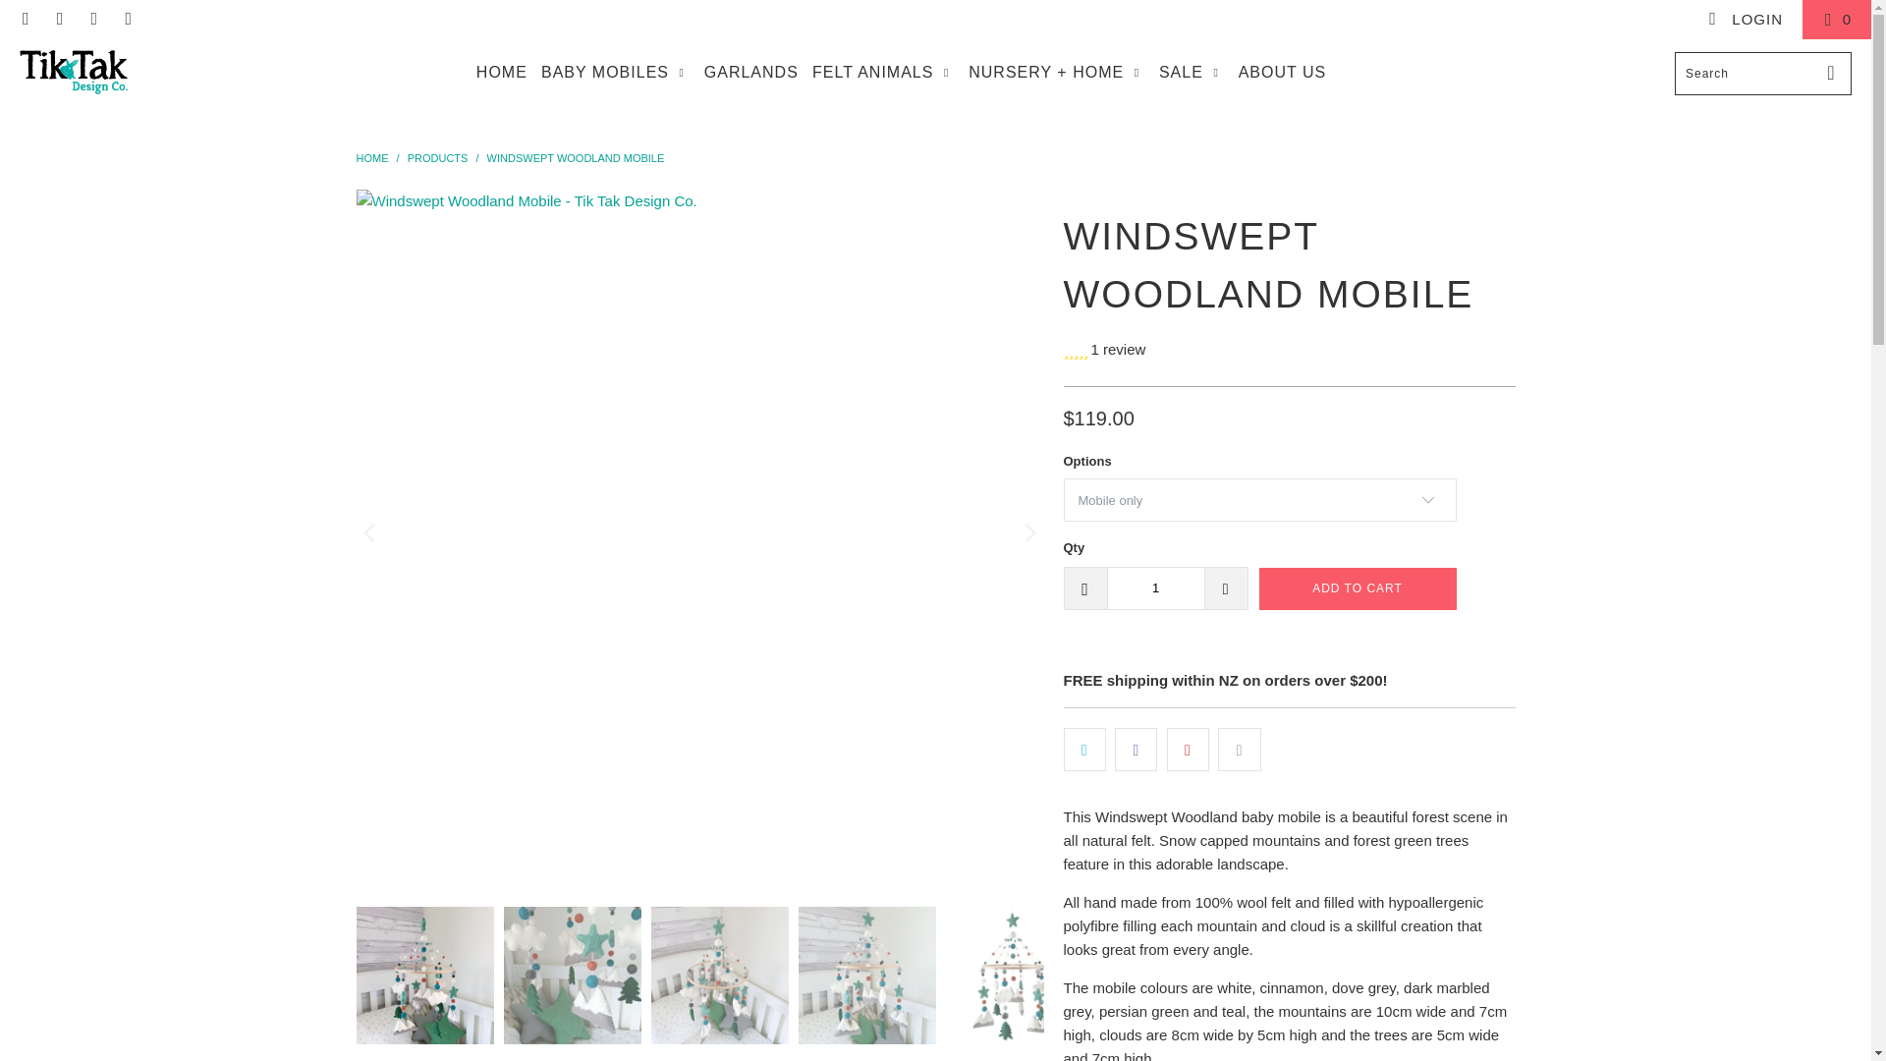 The height and width of the screenshot is (1061, 1886). I want to click on Email Tik Tak Design Co., so click(128, 19).